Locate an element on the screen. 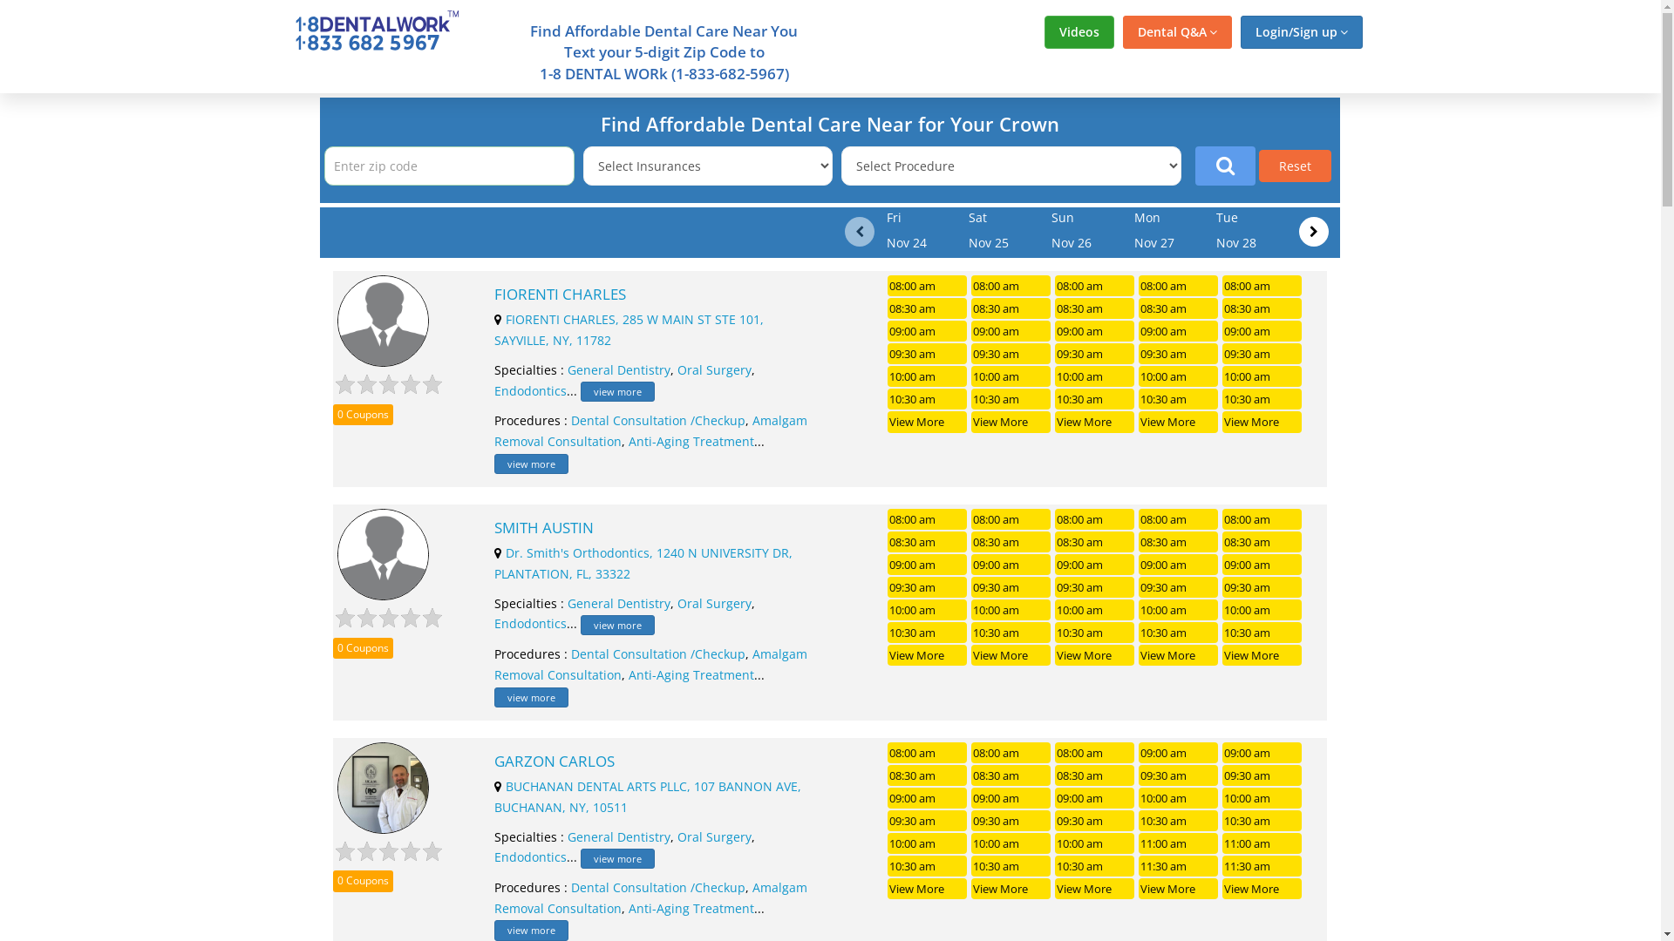  10:00 am is located at coordinates (1179, 610).